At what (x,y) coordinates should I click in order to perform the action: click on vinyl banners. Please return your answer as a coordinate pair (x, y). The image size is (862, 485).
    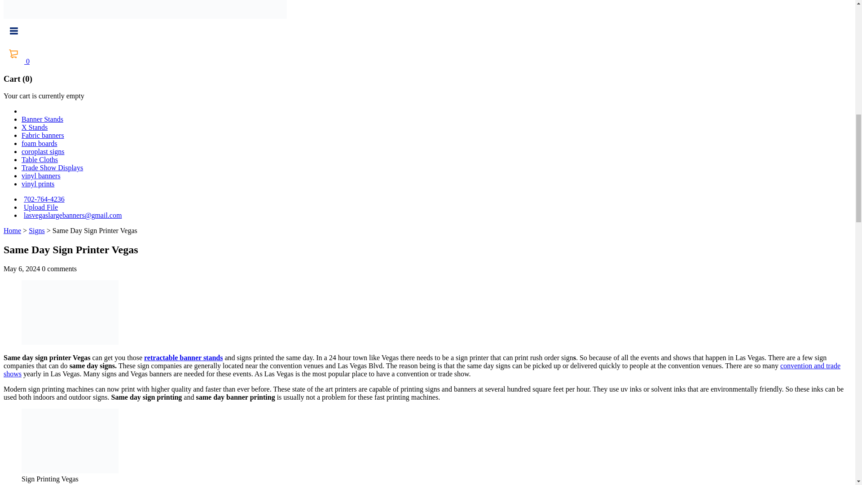
    Looking at the image, I should click on (41, 176).